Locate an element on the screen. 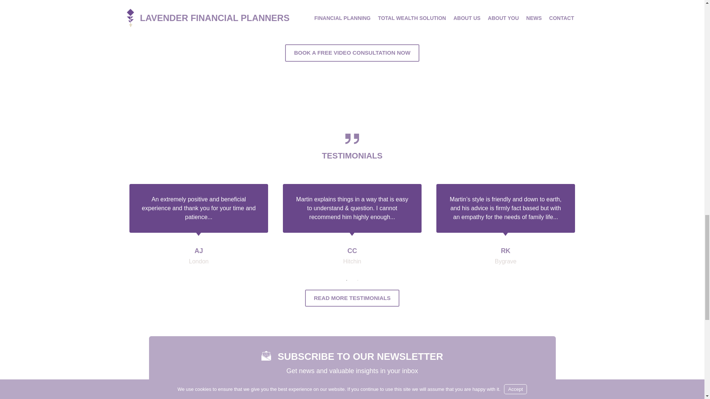  READ MORE TESTIMONIALS is located at coordinates (352, 298).